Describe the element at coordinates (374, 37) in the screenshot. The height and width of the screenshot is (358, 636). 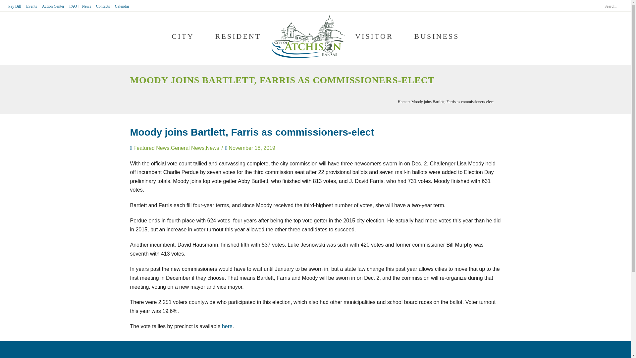
I see `VISITOR` at that location.